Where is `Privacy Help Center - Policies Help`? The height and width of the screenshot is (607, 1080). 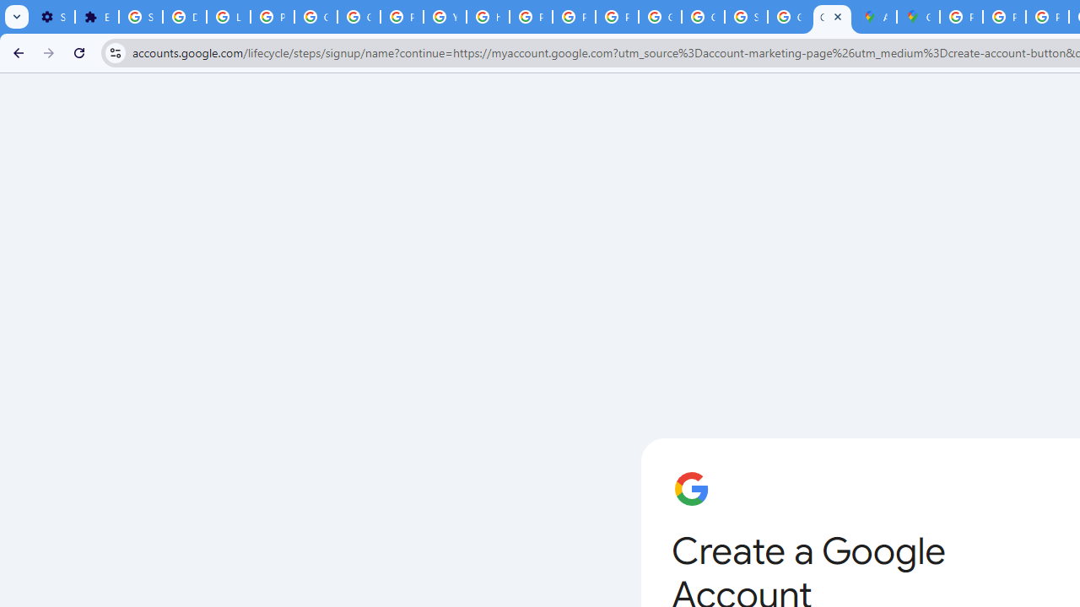
Privacy Help Center - Policies Help is located at coordinates (532, 17).